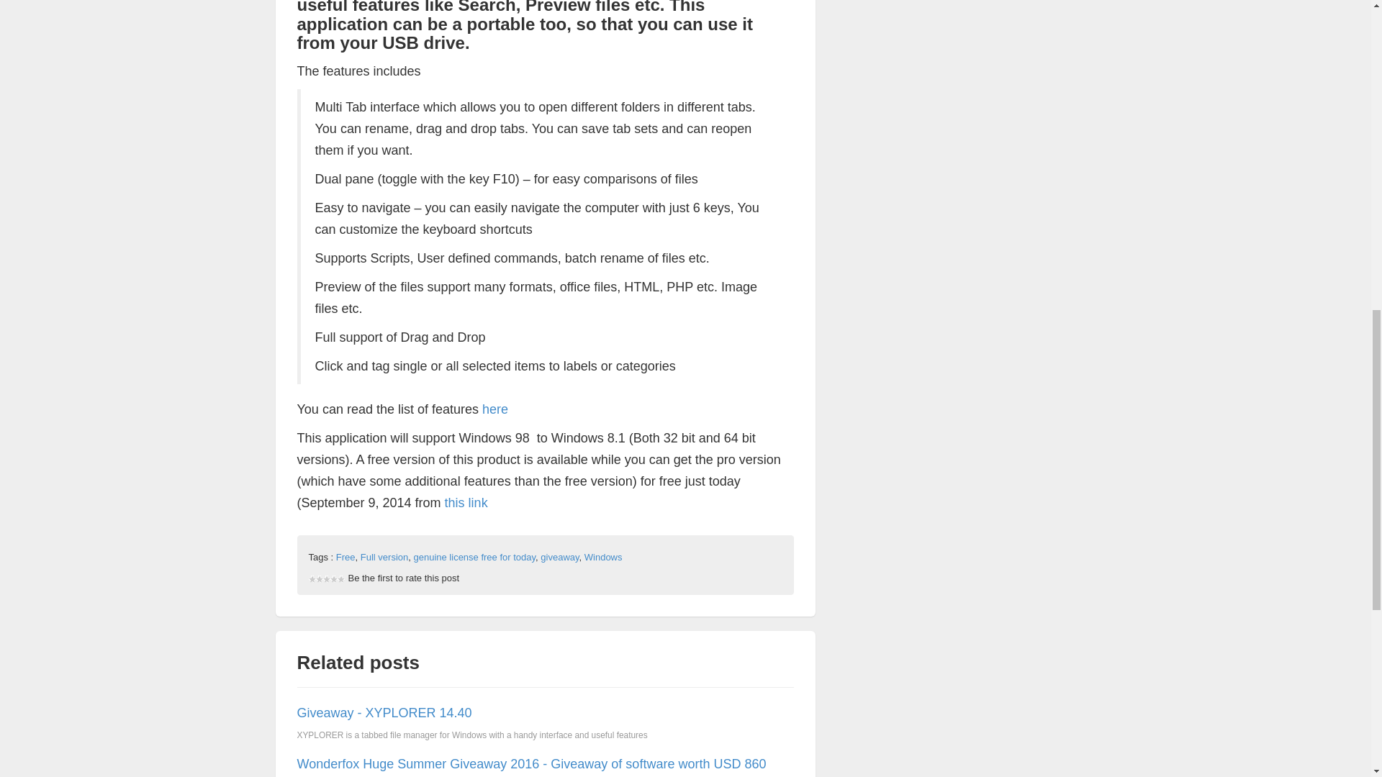 This screenshot has width=1382, height=777. Describe the element at coordinates (315, 584) in the screenshot. I see `2` at that location.